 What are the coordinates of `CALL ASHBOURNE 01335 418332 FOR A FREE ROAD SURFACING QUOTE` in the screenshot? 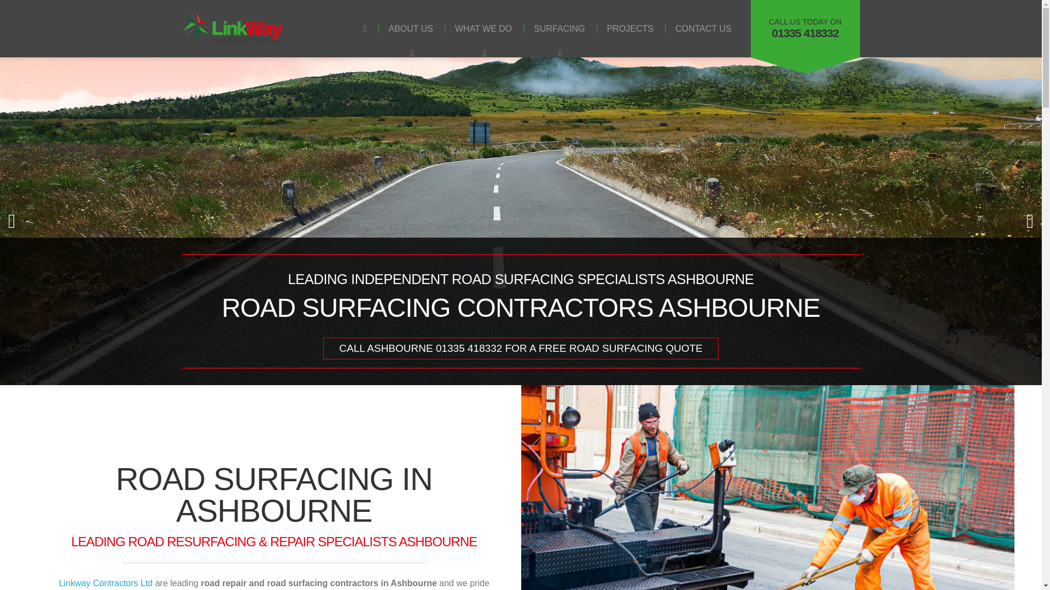 It's located at (630, 28).